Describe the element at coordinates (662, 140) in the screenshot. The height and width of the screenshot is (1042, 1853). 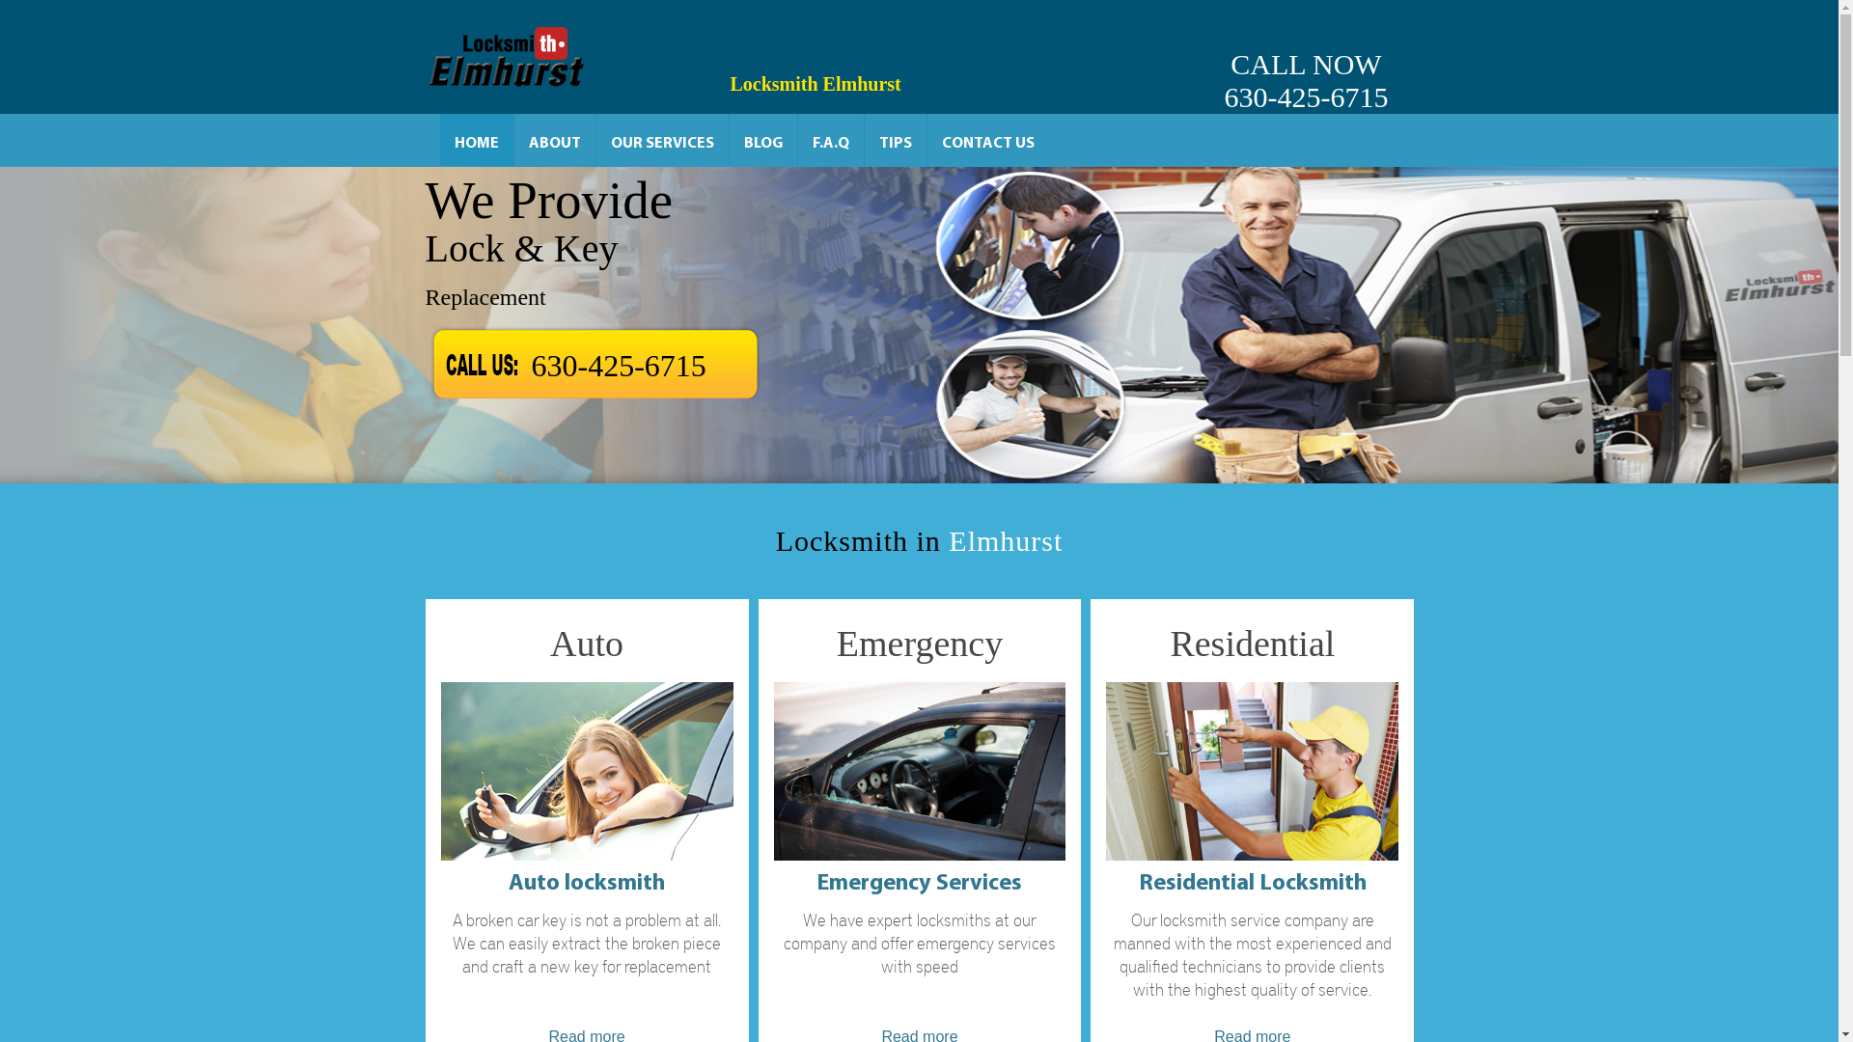
I see `OUR SERVICES` at that location.